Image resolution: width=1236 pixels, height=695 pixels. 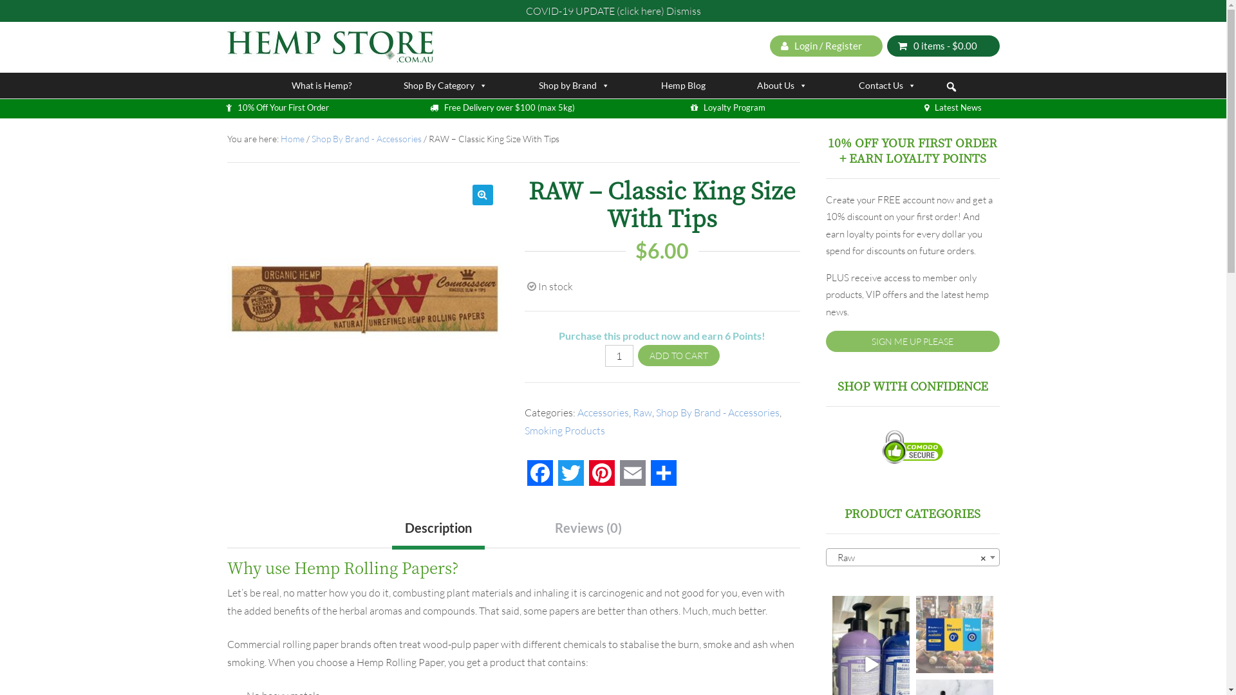 What do you see at coordinates (588, 528) in the screenshot?
I see `Reviews (0)` at bounding box center [588, 528].